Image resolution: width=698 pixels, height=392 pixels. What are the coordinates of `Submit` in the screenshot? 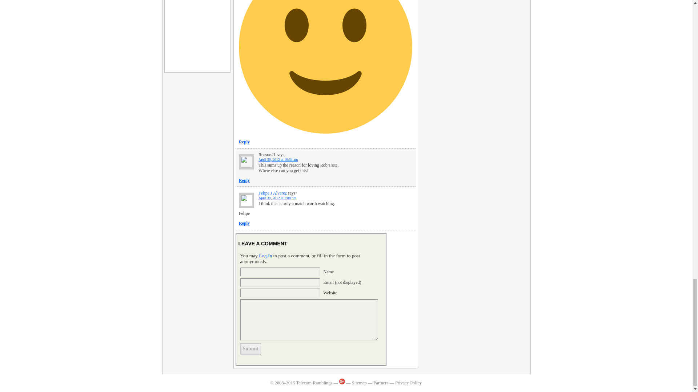 It's located at (250, 349).